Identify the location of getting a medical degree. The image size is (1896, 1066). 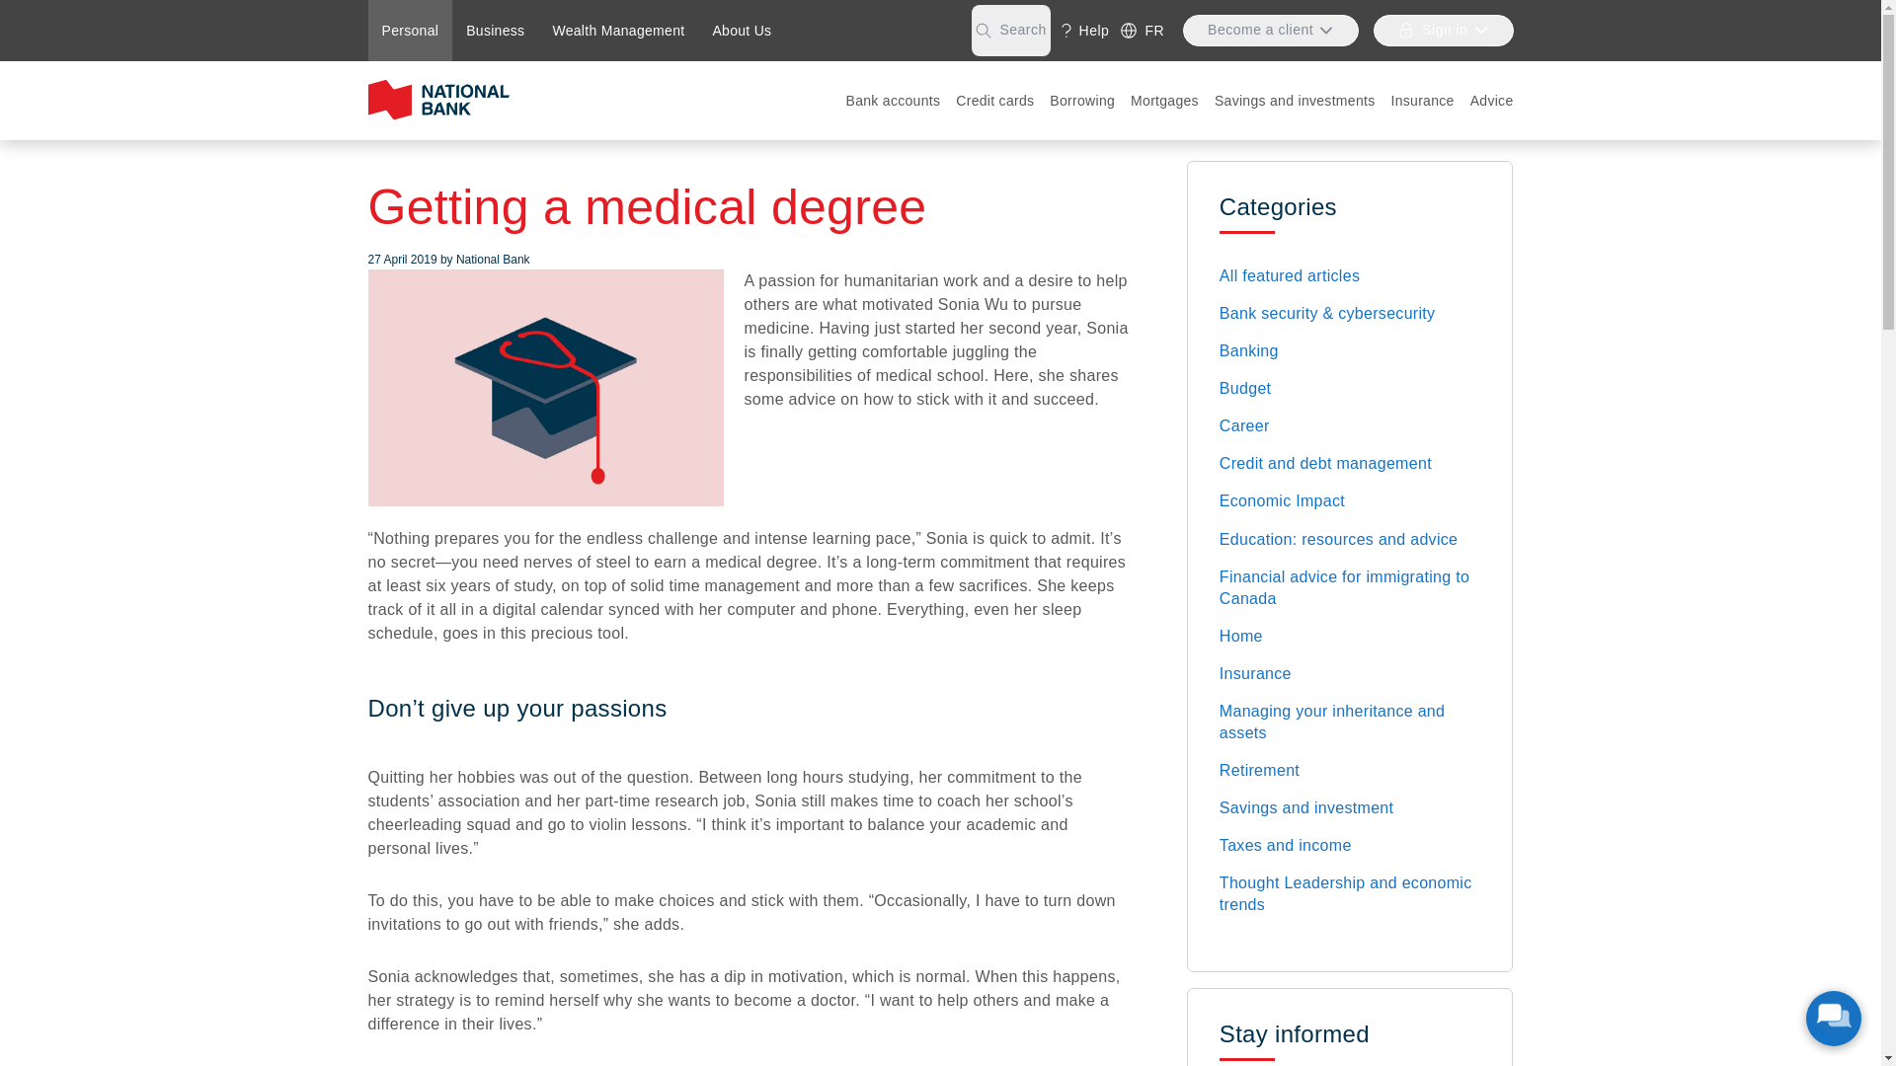
(545, 388).